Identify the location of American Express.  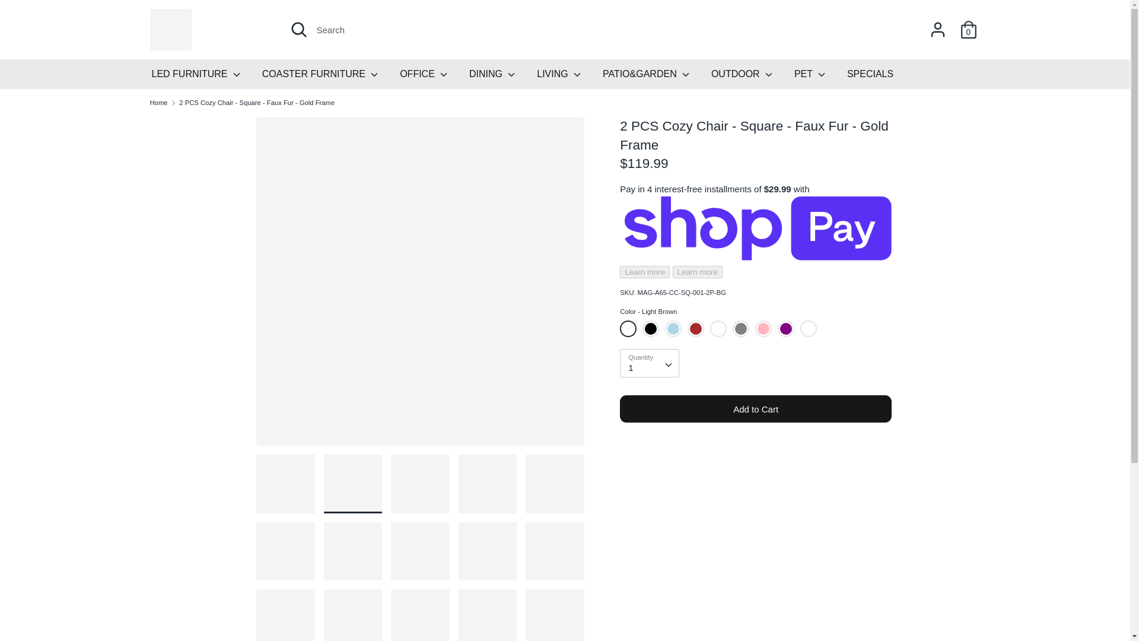
(758, 604).